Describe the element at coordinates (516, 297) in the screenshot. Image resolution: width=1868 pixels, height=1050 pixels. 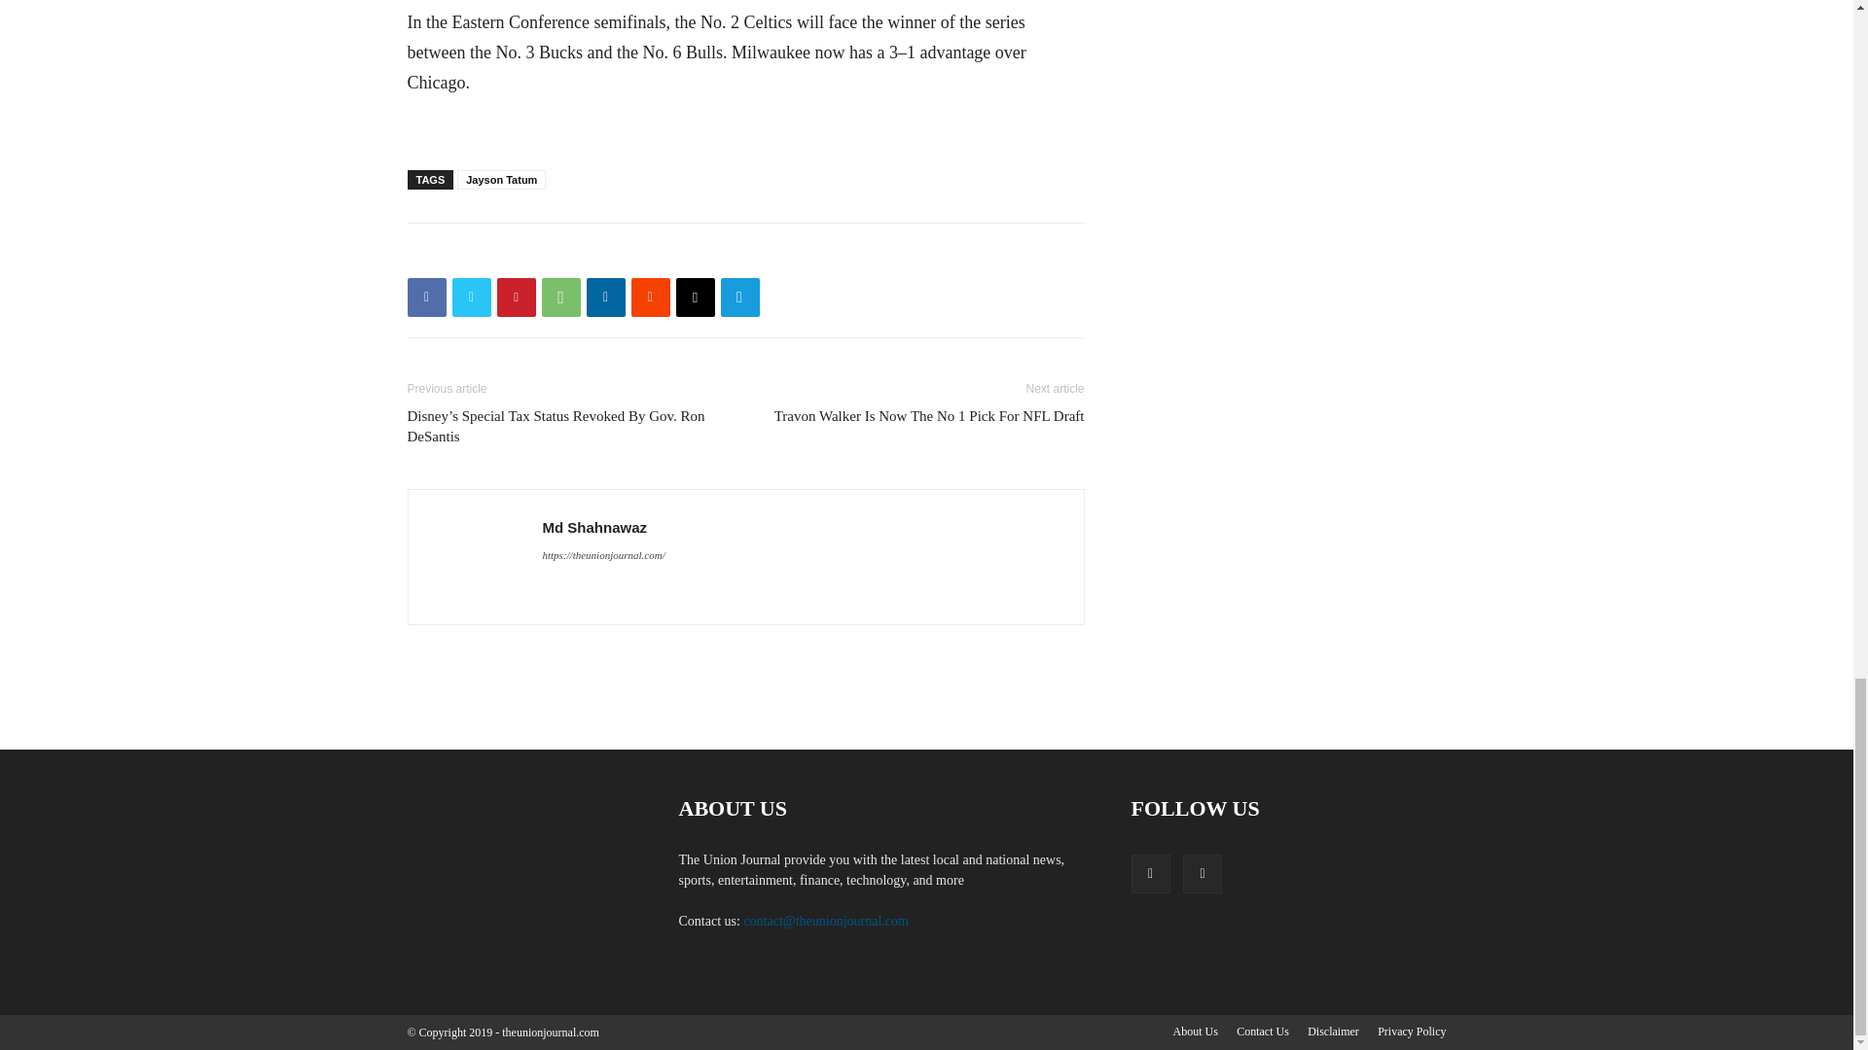
I see `Pinterest` at that location.